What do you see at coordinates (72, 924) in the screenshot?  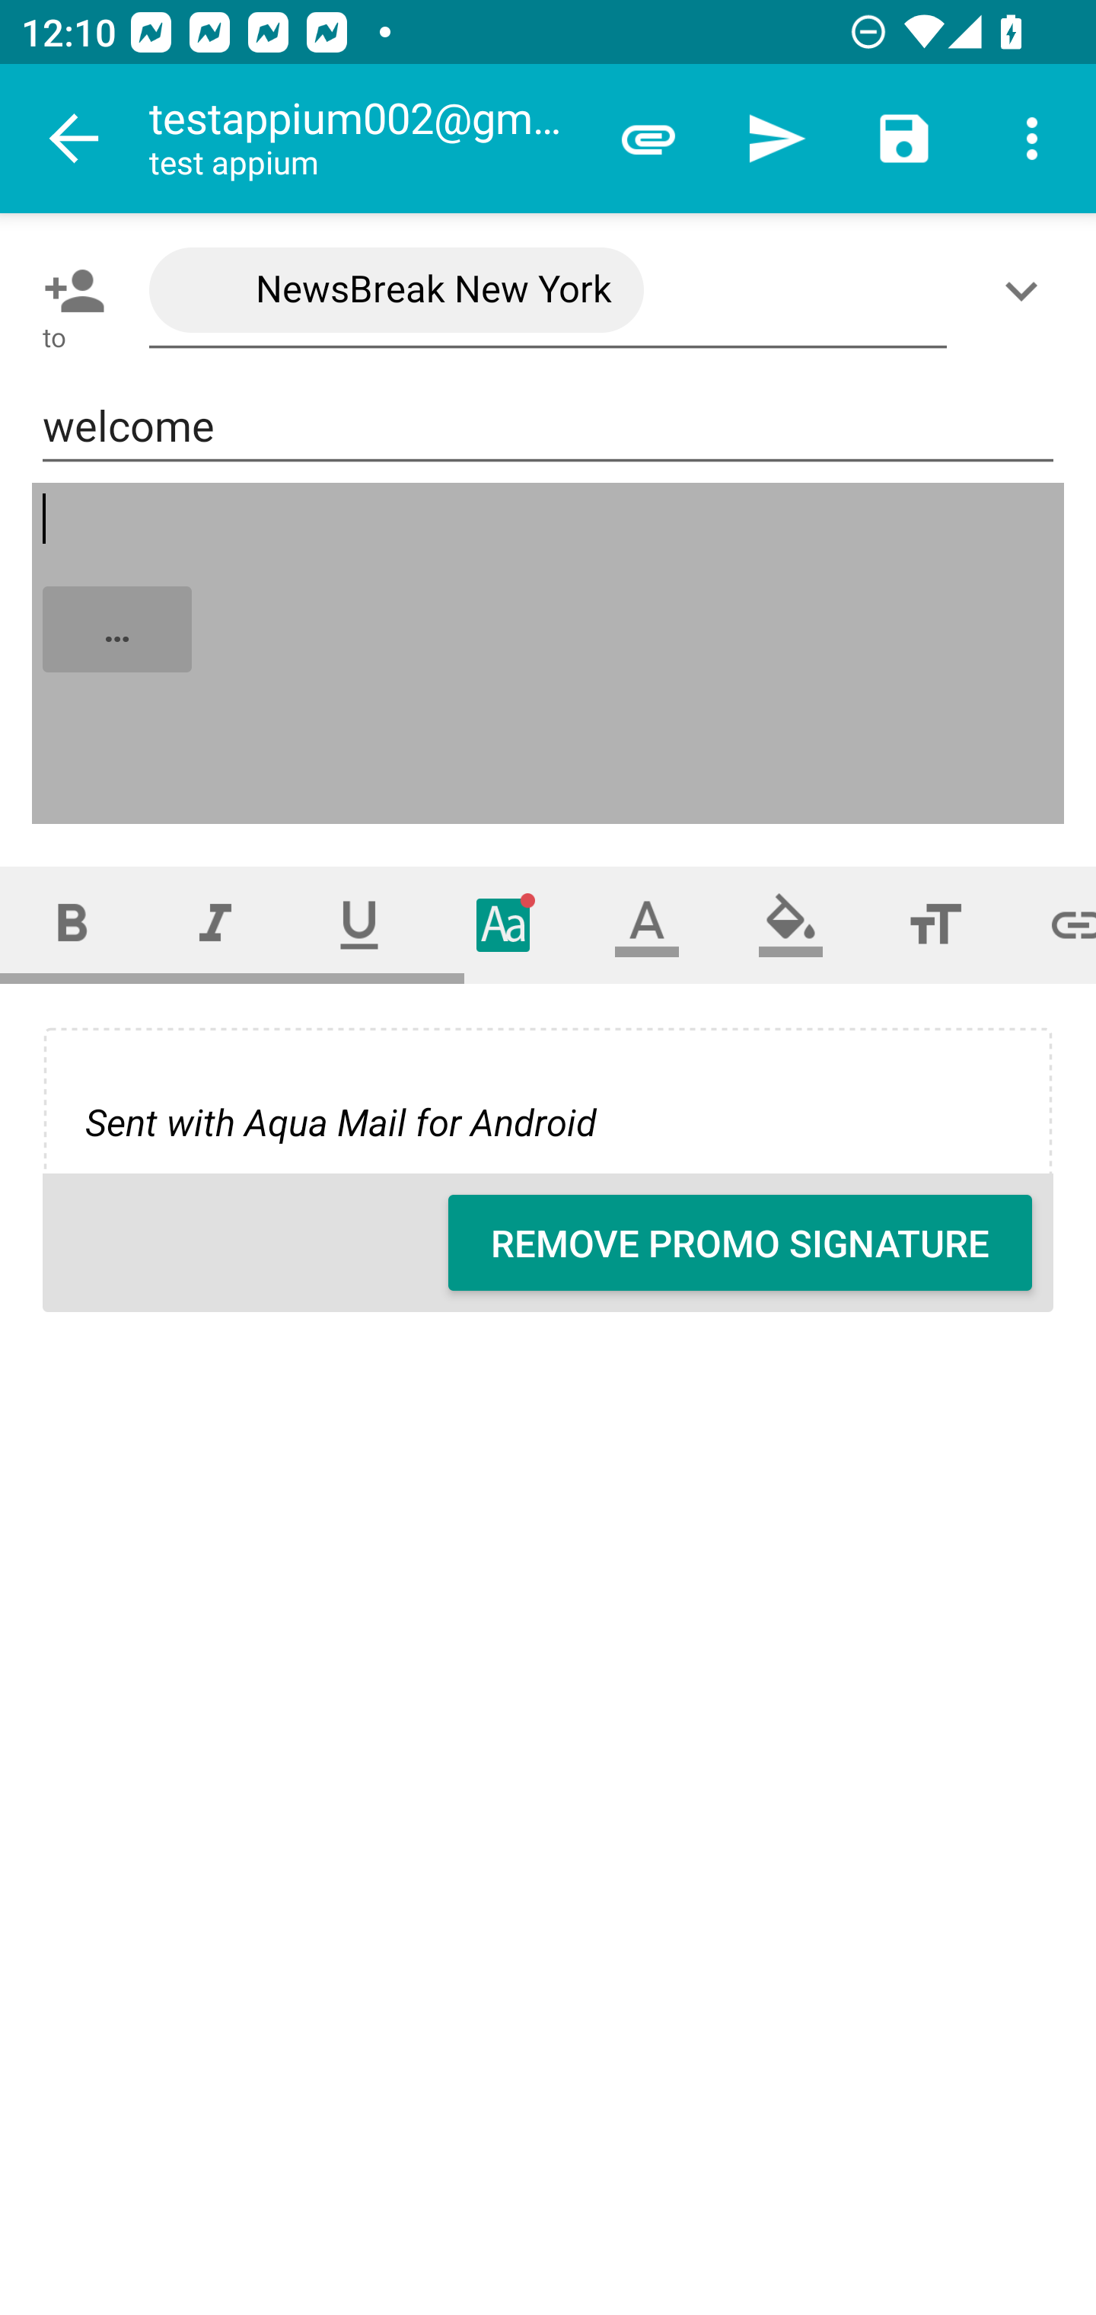 I see `Bold` at bounding box center [72, 924].